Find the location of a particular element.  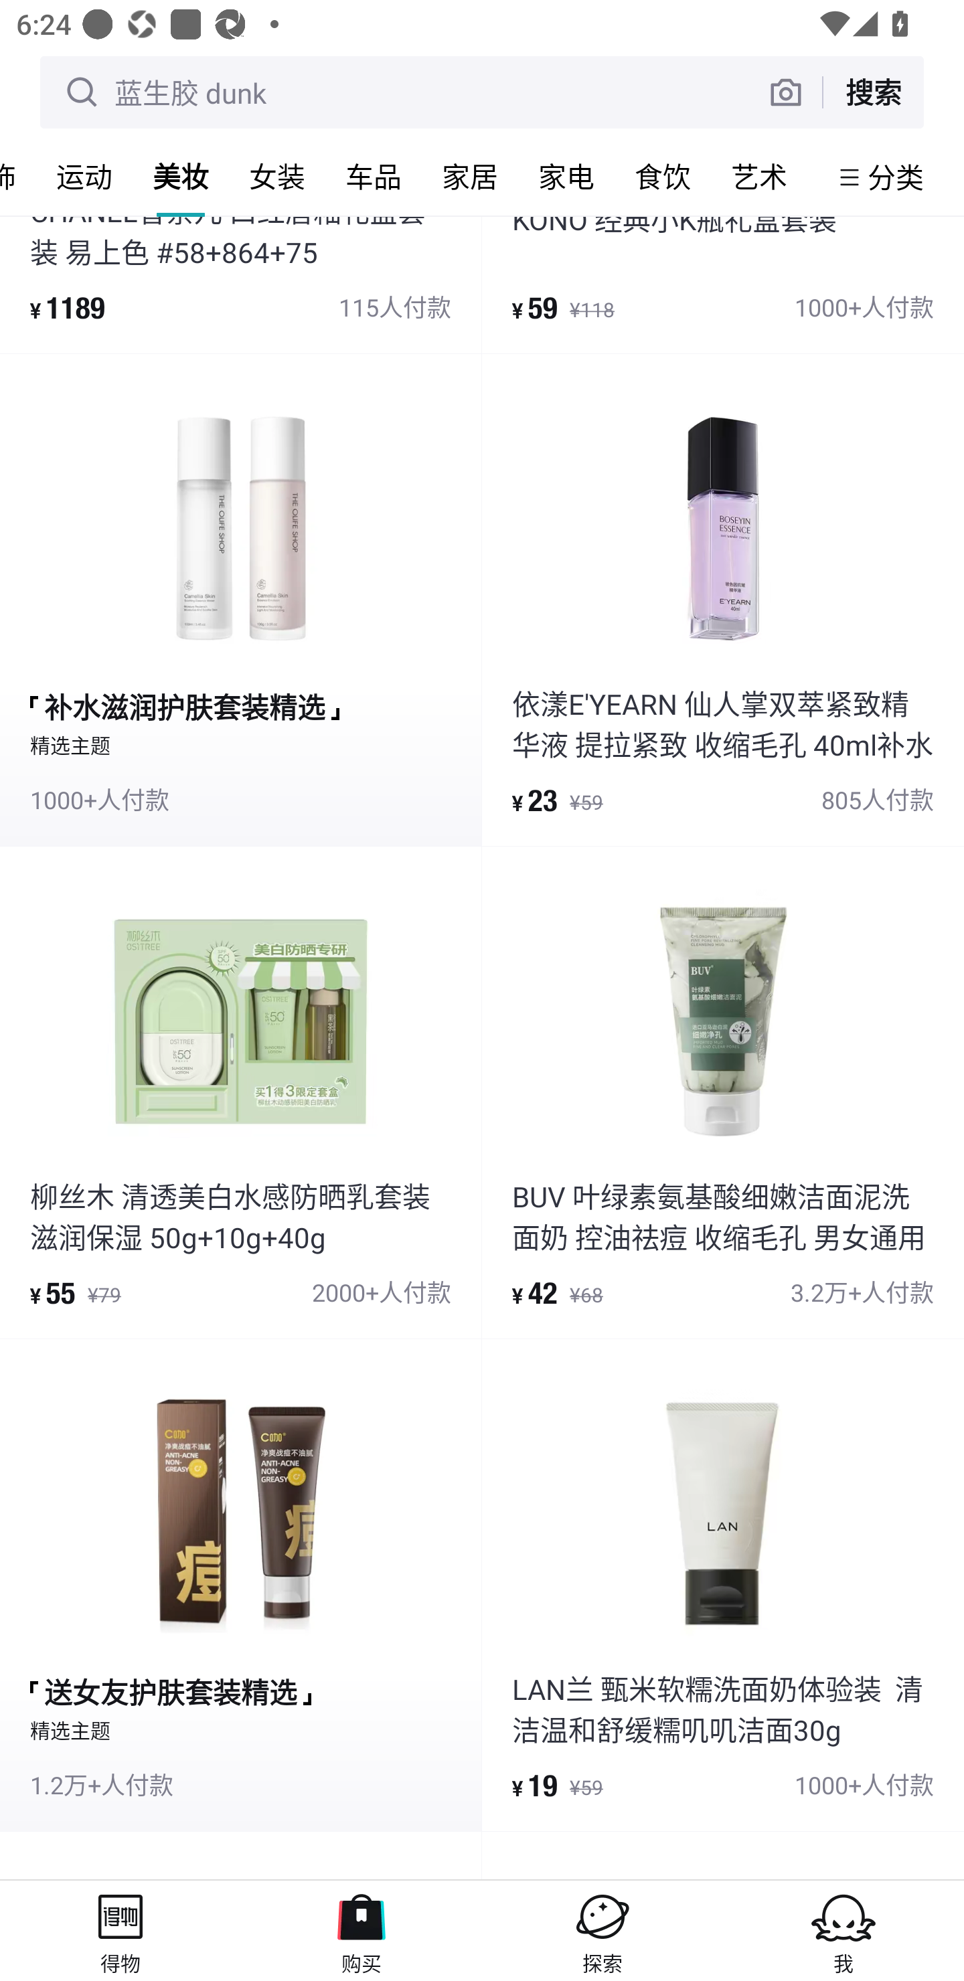

探索 is located at coordinates (602, 1930).